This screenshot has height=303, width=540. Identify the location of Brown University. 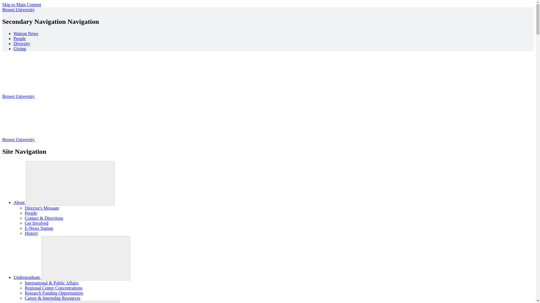
(18, 10).